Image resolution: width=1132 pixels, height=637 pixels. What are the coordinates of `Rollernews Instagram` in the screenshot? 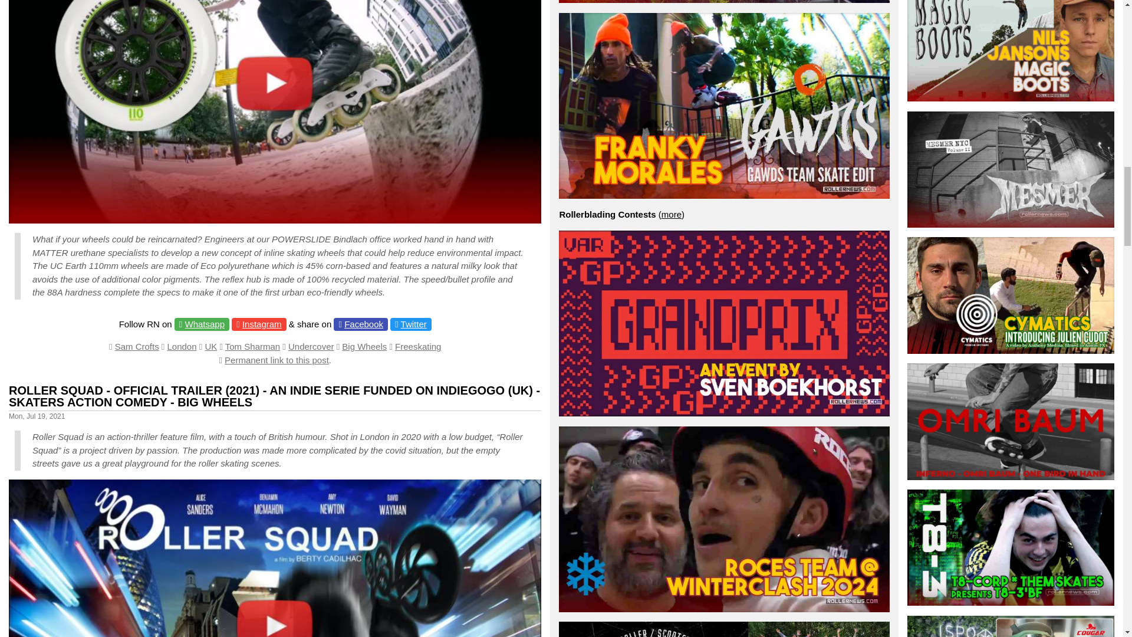 It's located at (262, 324).